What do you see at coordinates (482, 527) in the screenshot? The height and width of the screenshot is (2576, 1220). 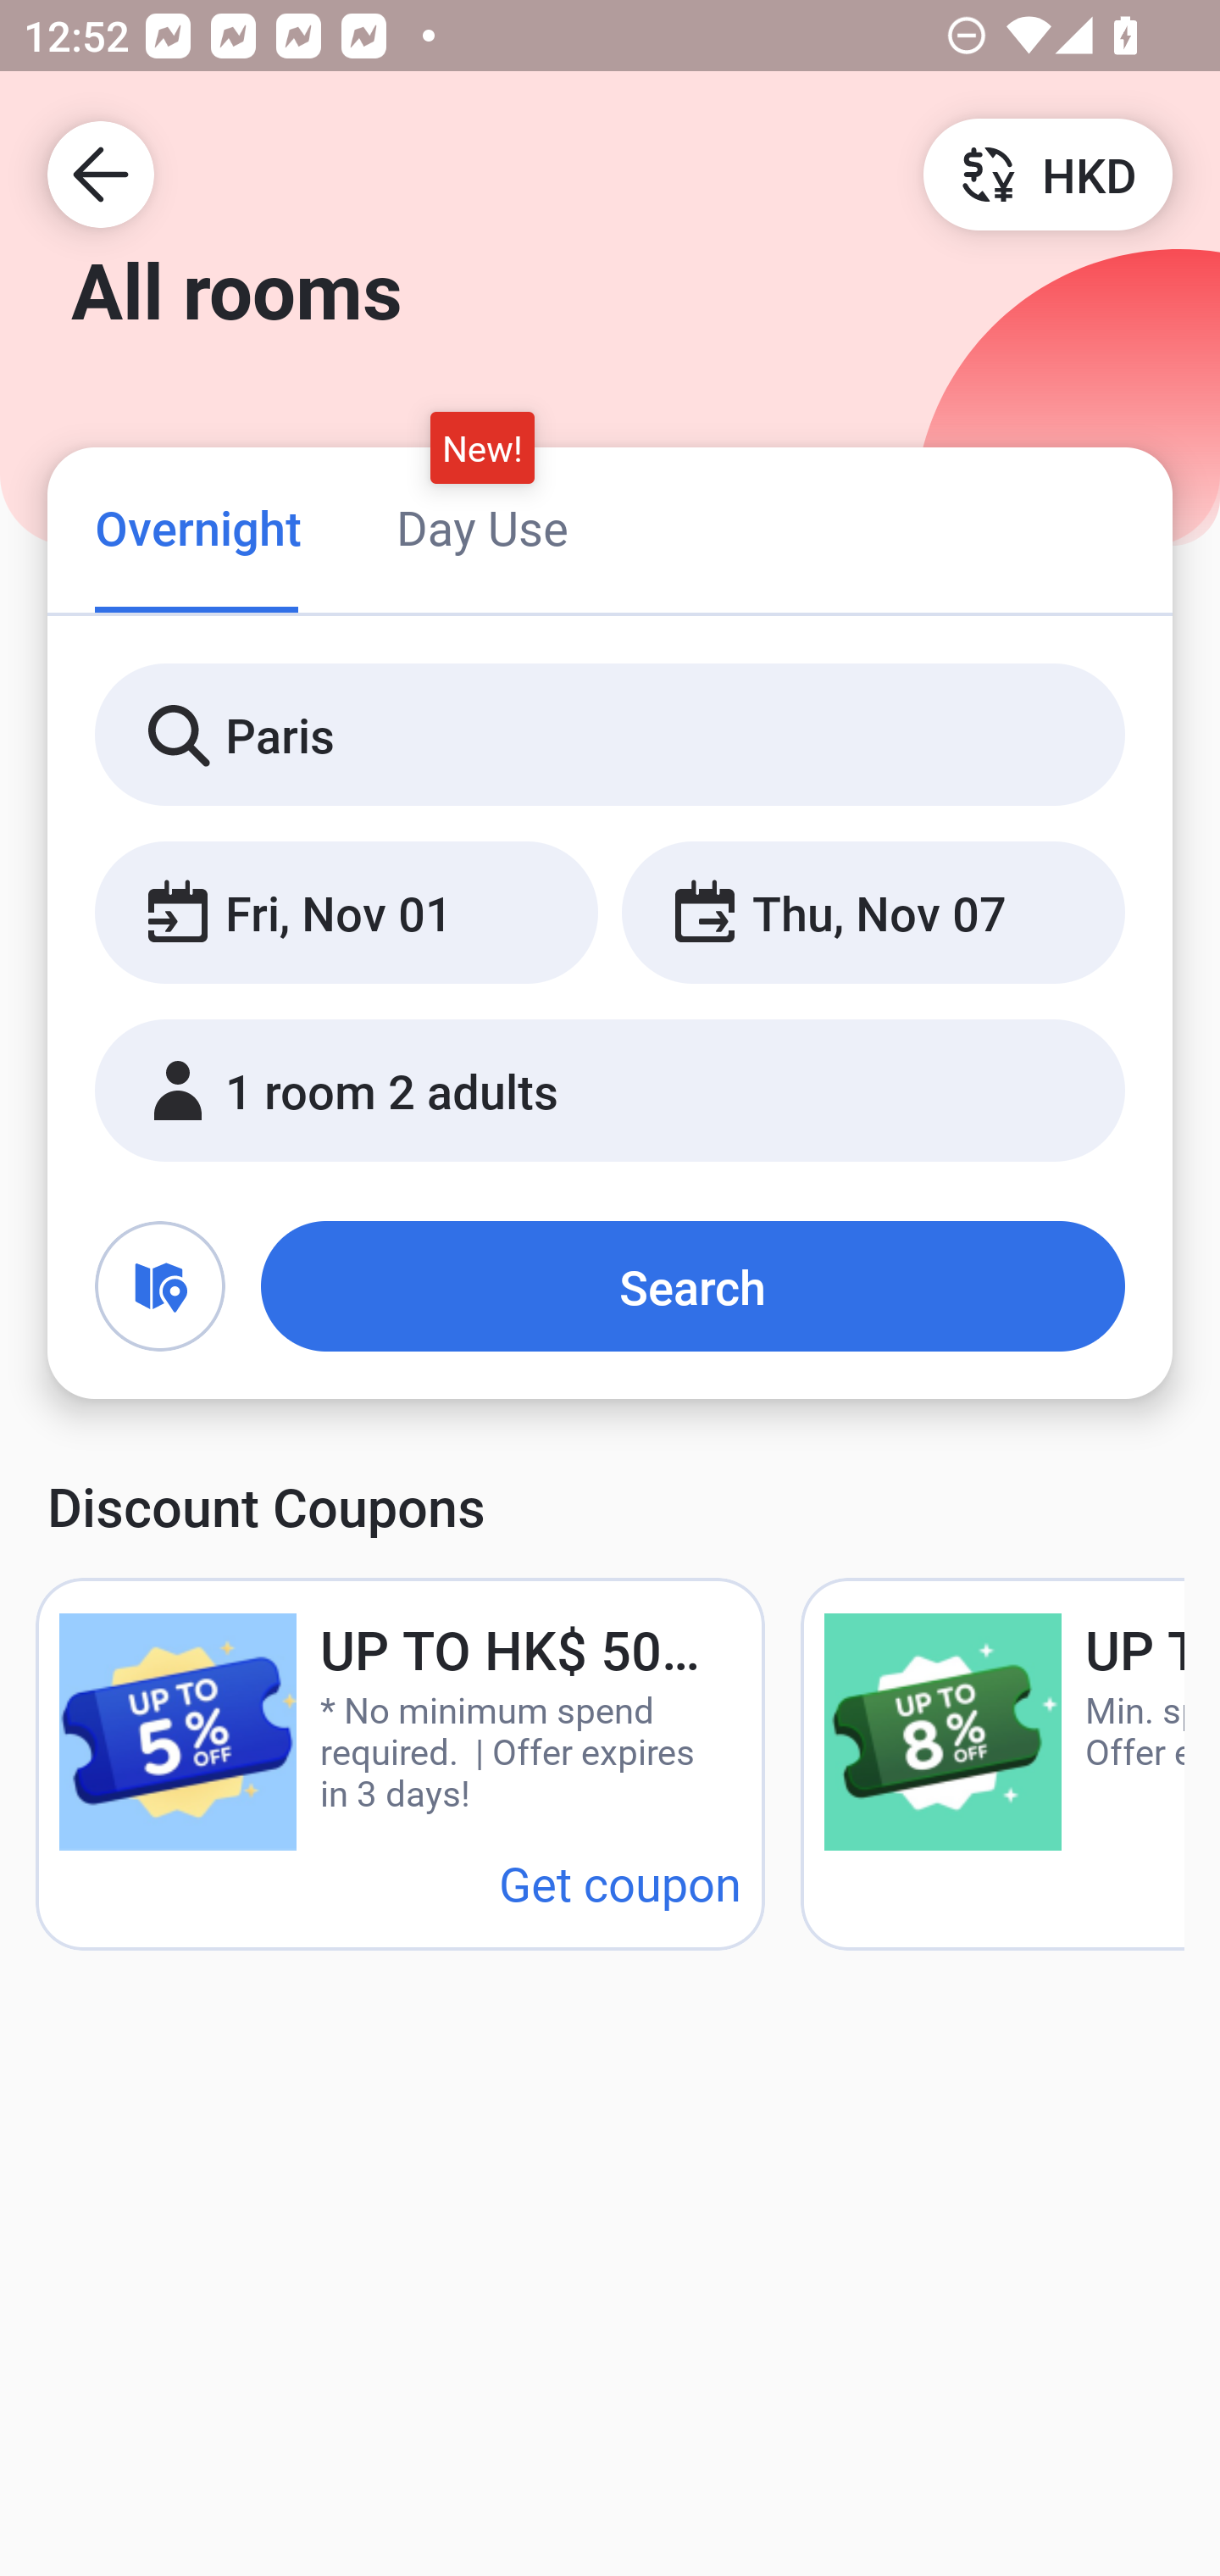 I see `Day Use` at bounding box center [482, 527].